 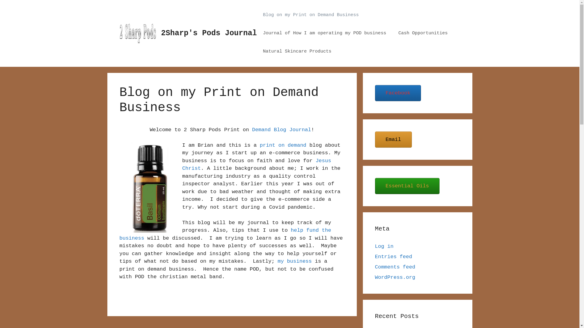 I want to click on Comments feed, so click(x=395, y=267).